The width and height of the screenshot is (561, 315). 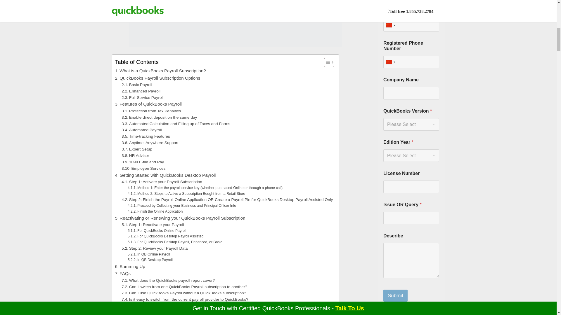 What do you see at coordinates (153, 225) in the screenshot?
I see `Step 1: Reactivate your Payroll` at bounding box center [153, 225].